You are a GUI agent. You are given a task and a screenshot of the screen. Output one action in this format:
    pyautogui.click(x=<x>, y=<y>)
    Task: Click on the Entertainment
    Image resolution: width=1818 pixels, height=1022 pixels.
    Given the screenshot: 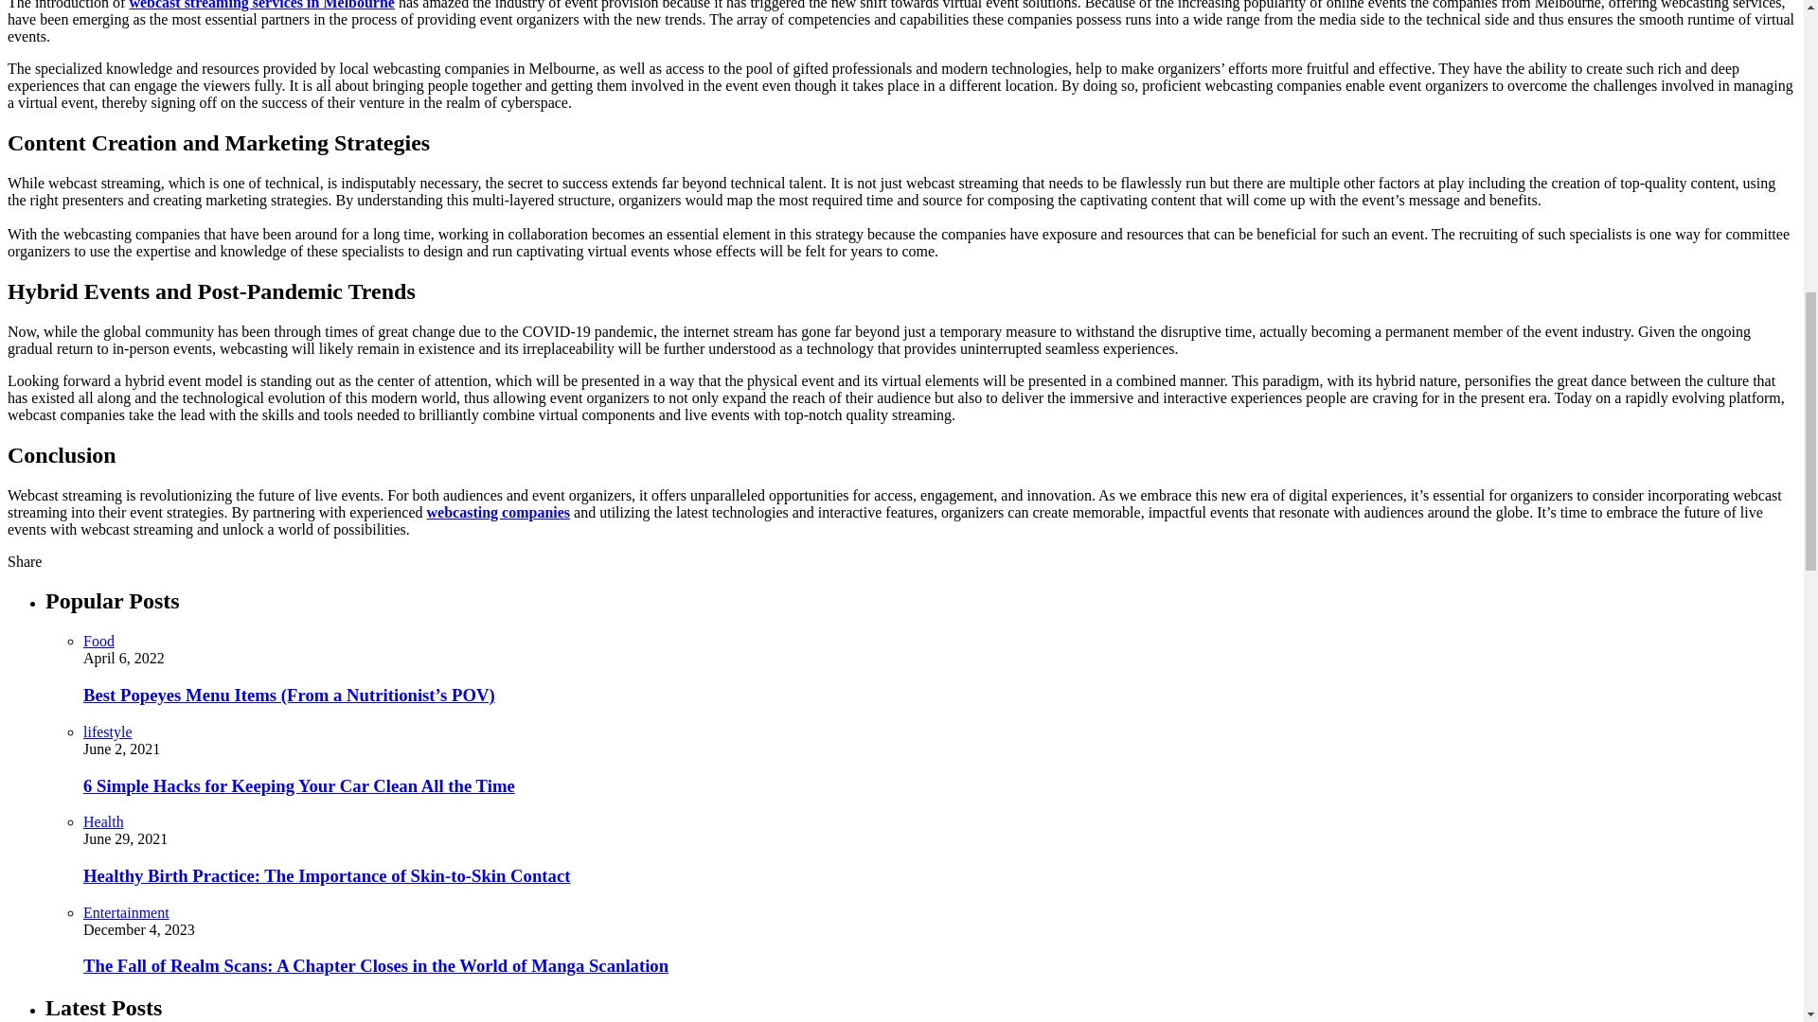 What is the action you would take?
    pyautogui.click(x=126, y=912)
    